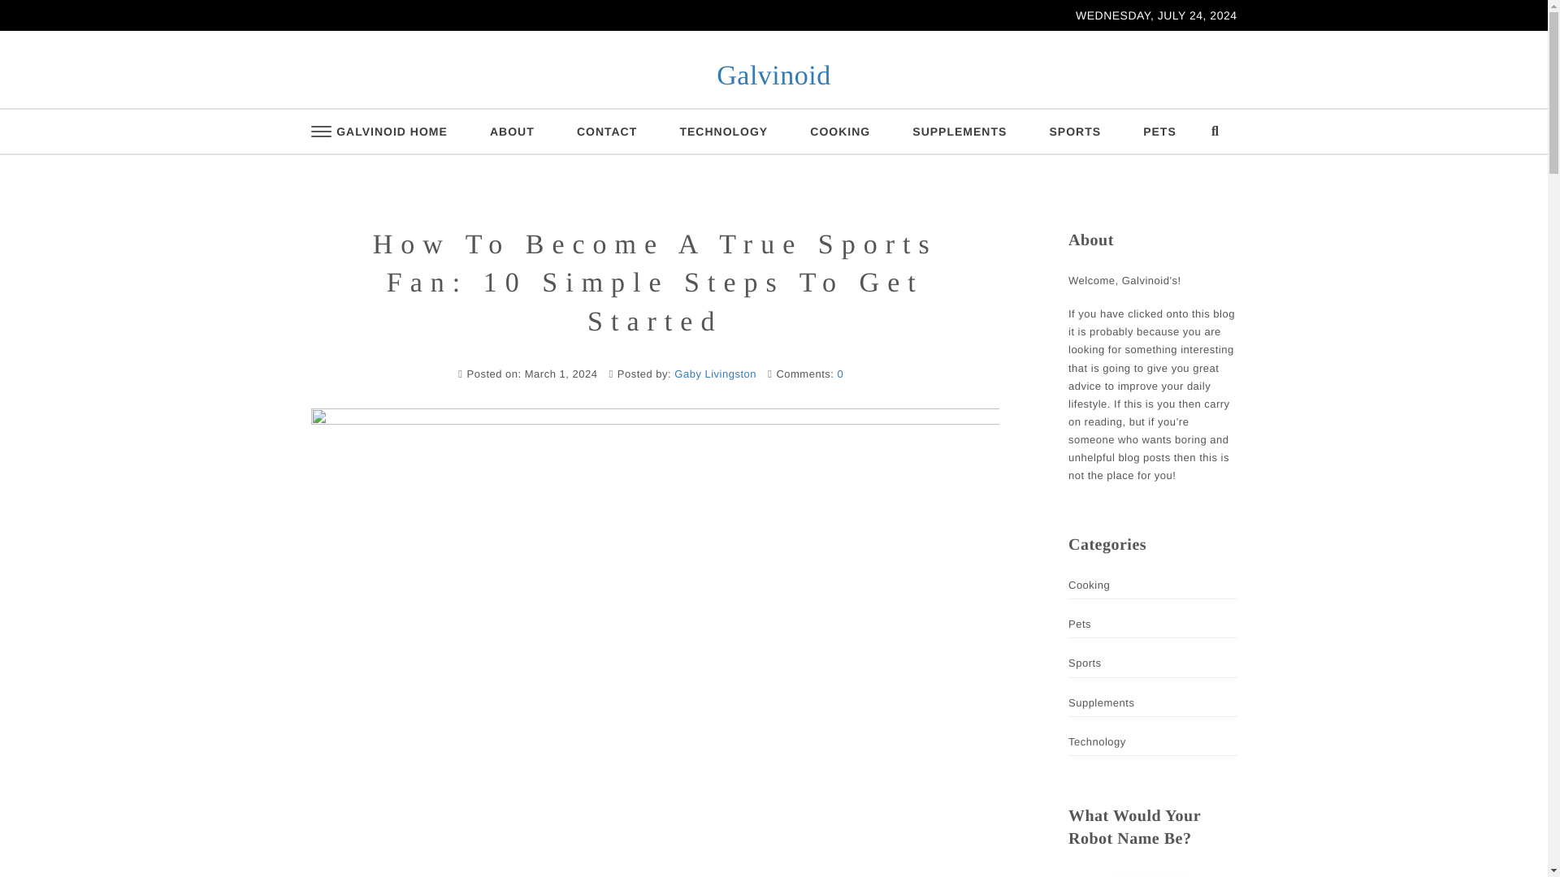  What do you see at coordinates (1074, 132) in the screenshot?
I see `SPORTS` at bounding box center [1074, 132].